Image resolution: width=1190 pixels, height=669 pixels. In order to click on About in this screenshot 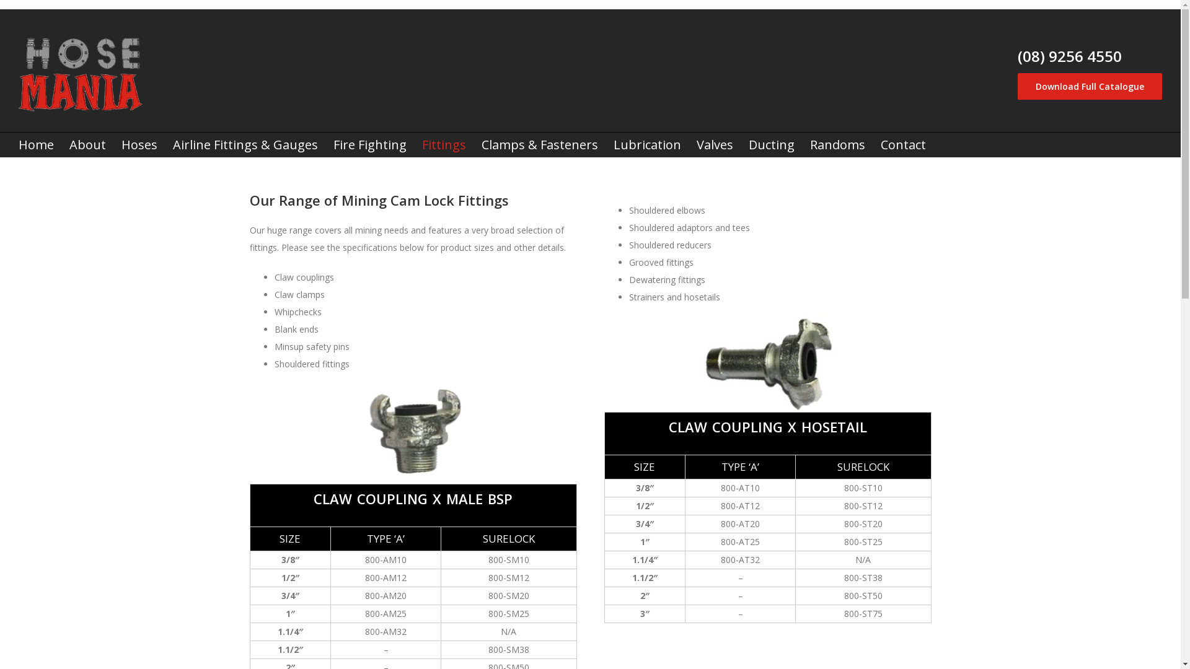, I will do `click(88, 145)`.